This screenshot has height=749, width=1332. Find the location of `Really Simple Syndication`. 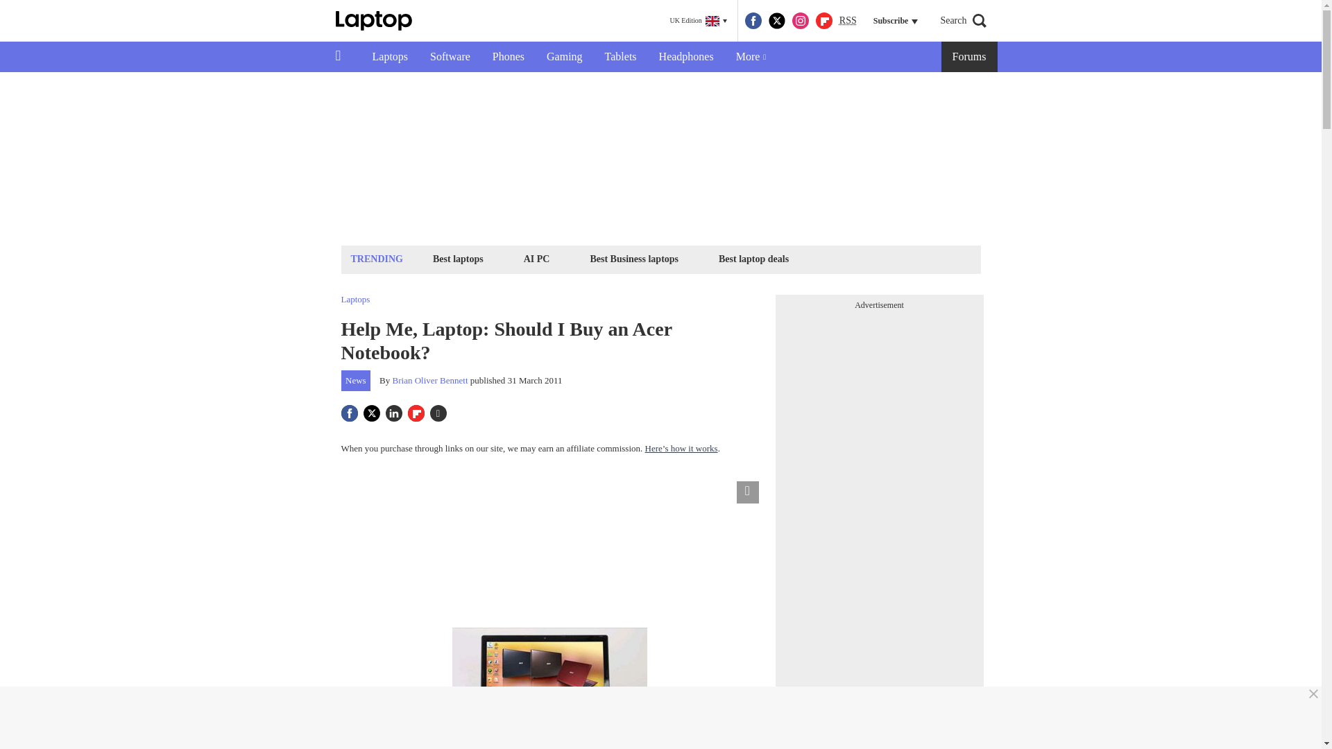

Really Simple Syndication is located at coordinates (848, 19).